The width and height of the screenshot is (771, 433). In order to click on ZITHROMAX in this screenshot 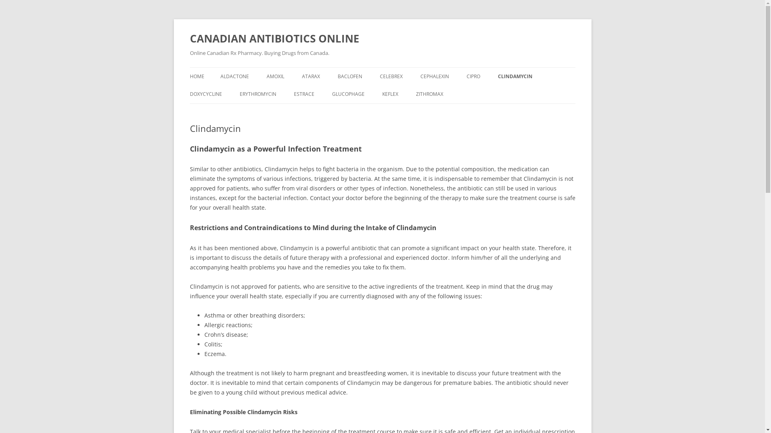, I will do `click(430, 94)`.